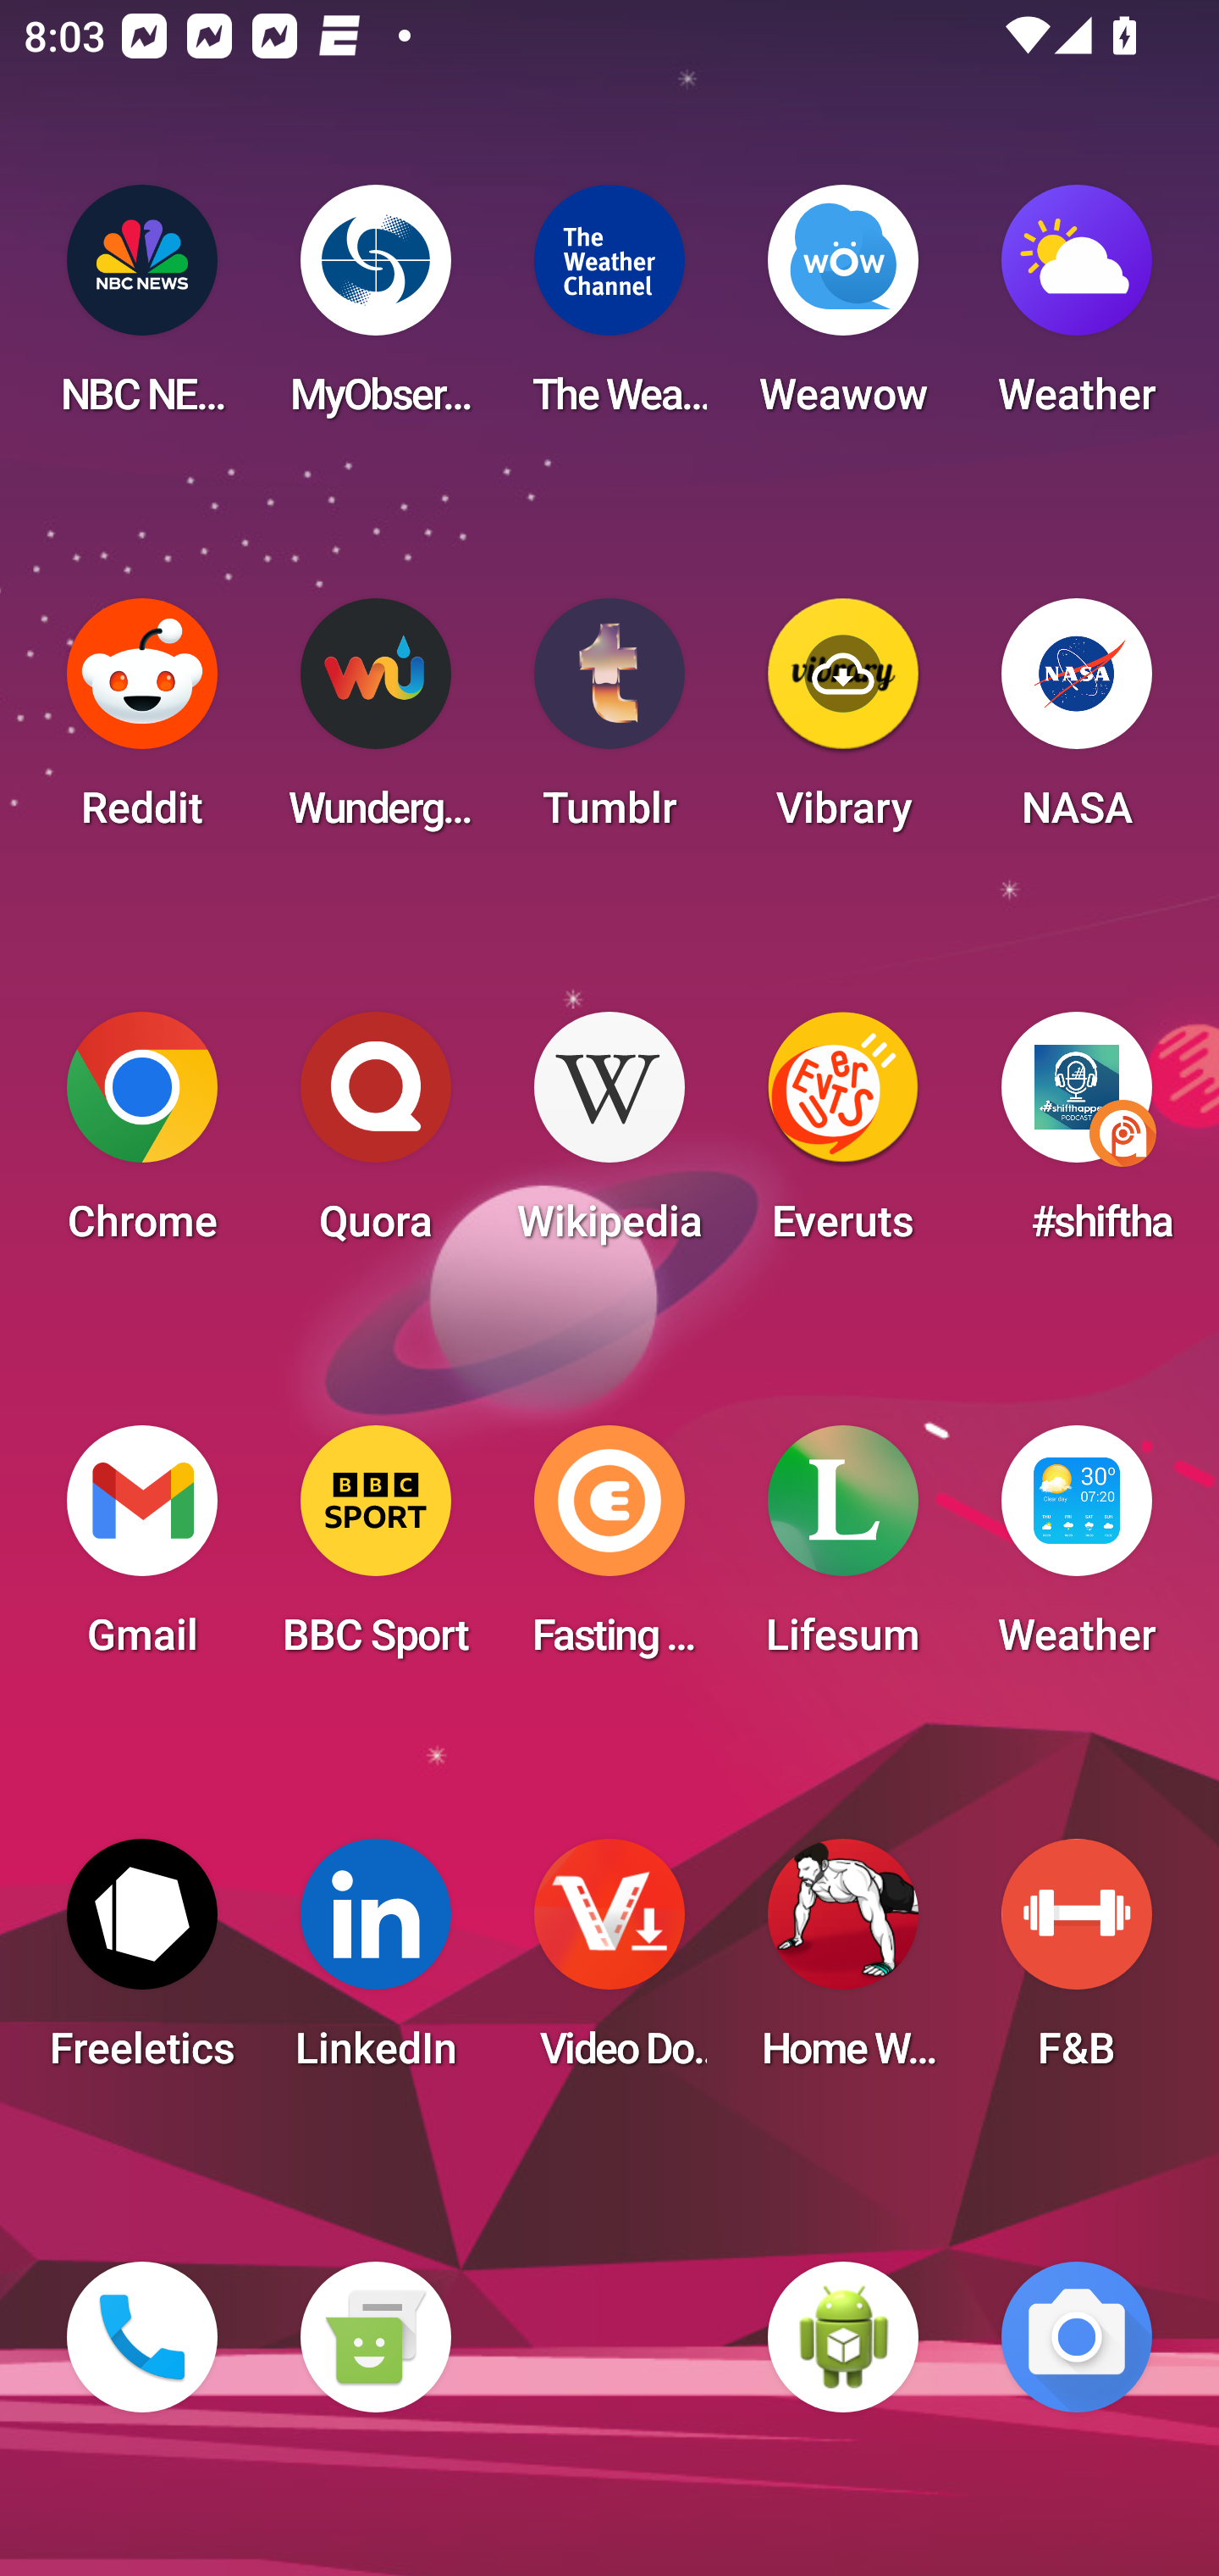  What do you see at coordinates (1077, 1551) in the screenshot?
I see `Weather` at bounding box center [1077, 1551].